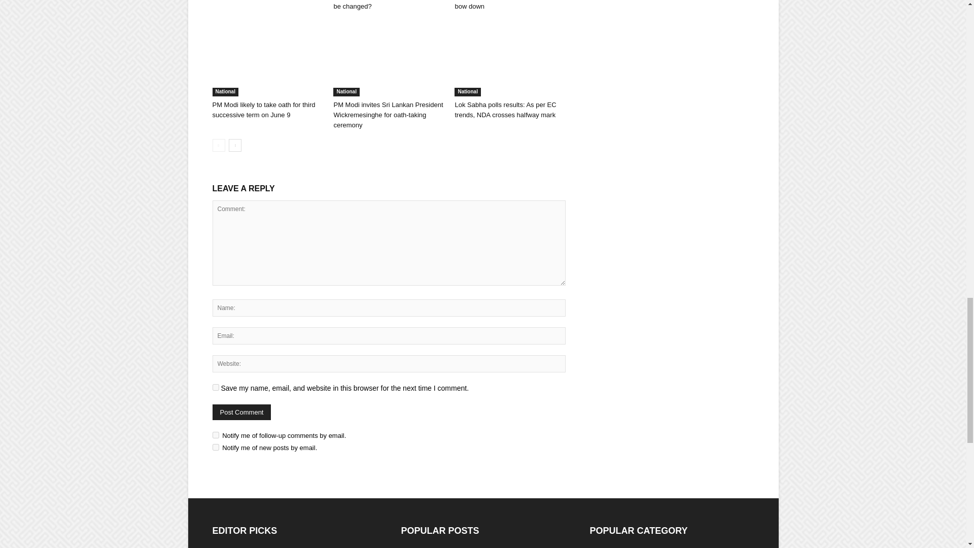  Describe the element at coordinates (215, 447) in the screenshot. I see `subscribe` at that location.